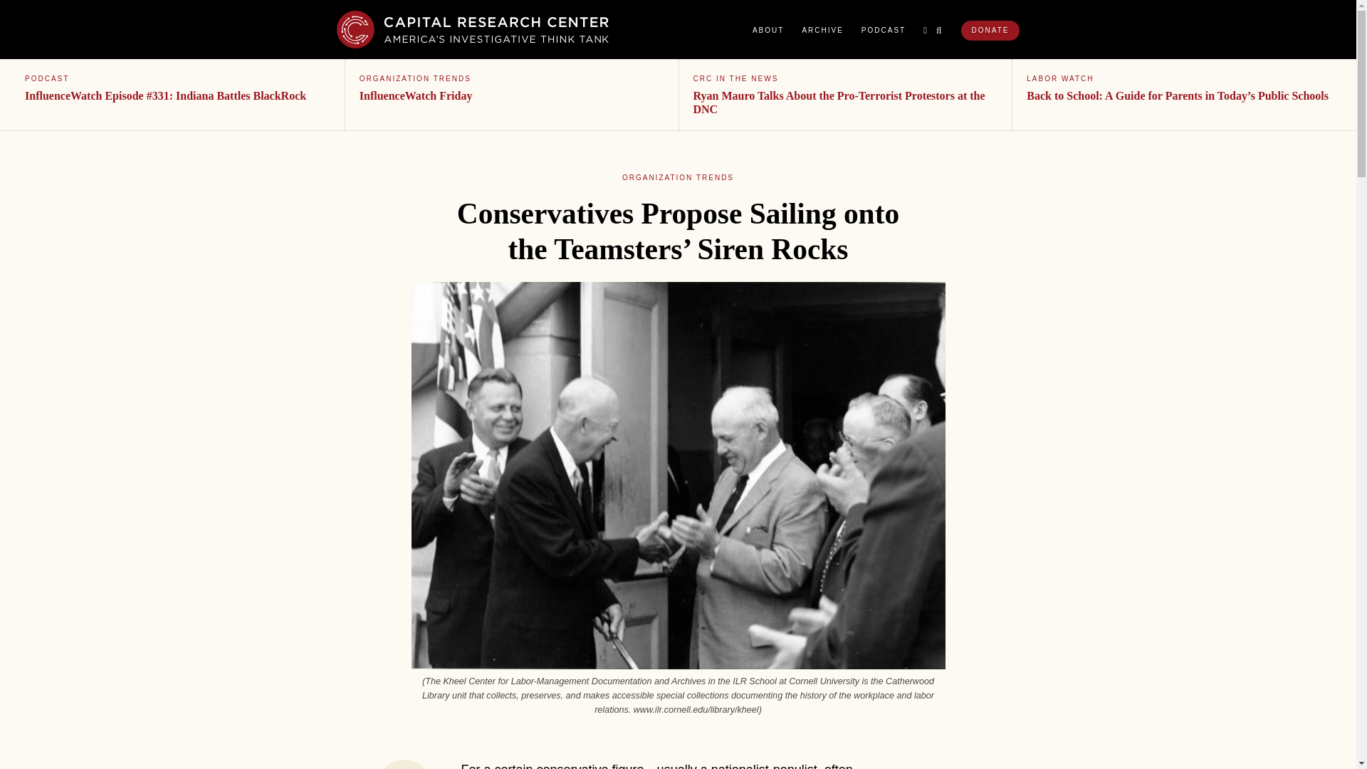 Image resolution: width=1367 pixels, height=769 pixels. Describe the element at coordinates (415, 78) in the screenshot. I see `ORGANIZATION TRENDS` at that location.